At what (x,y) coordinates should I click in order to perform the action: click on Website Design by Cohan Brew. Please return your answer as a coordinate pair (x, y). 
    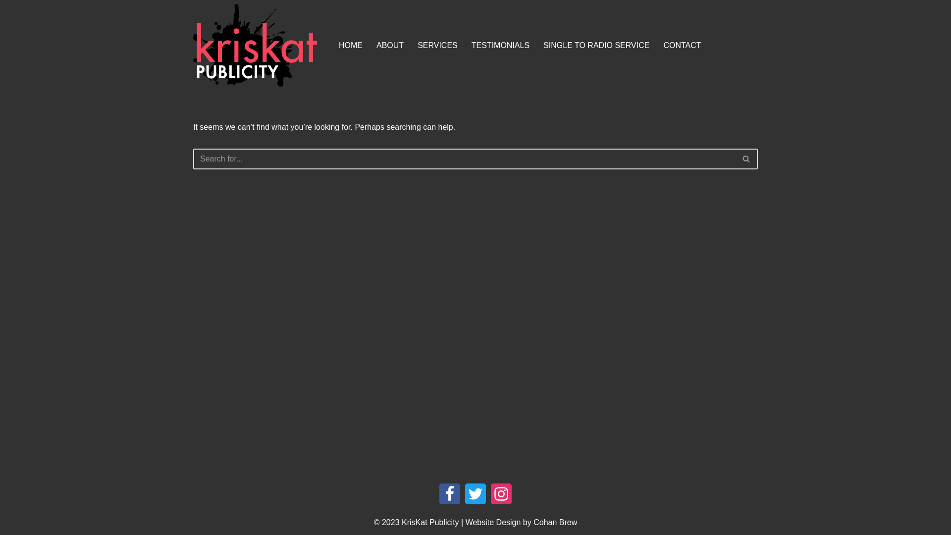
    Looking at the image, I should click on (522, 522).